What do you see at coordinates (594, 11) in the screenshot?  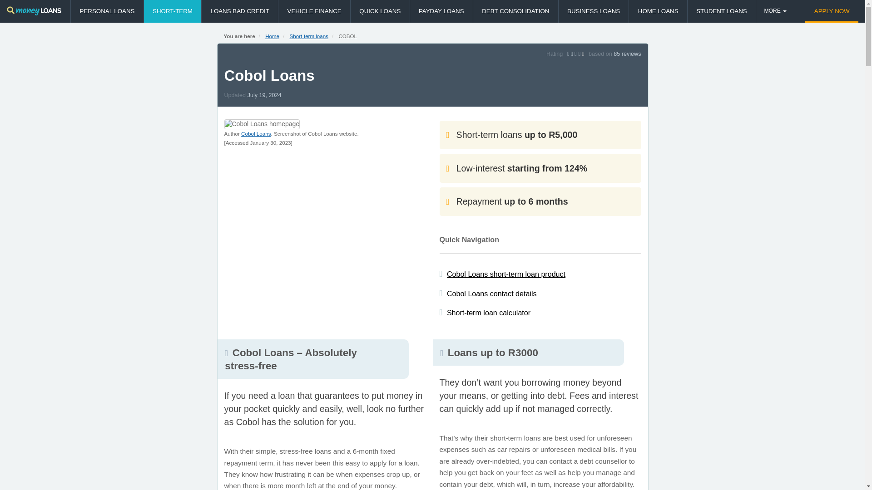 I see `Business loans` at bounding box center [594, 11].